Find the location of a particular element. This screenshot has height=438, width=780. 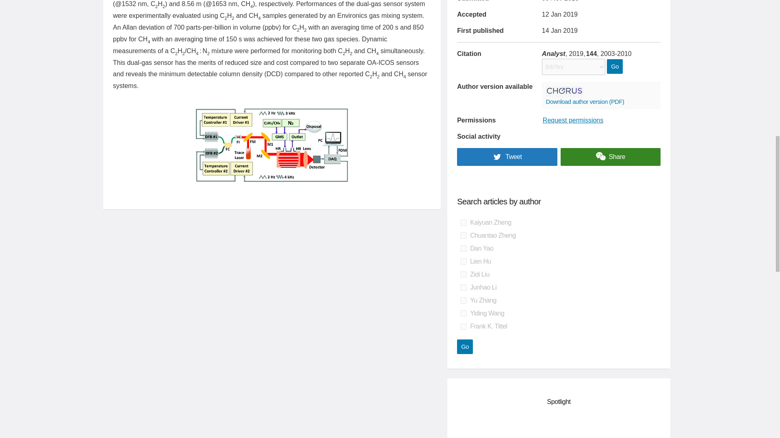

on is located at coordinates (463, 287).